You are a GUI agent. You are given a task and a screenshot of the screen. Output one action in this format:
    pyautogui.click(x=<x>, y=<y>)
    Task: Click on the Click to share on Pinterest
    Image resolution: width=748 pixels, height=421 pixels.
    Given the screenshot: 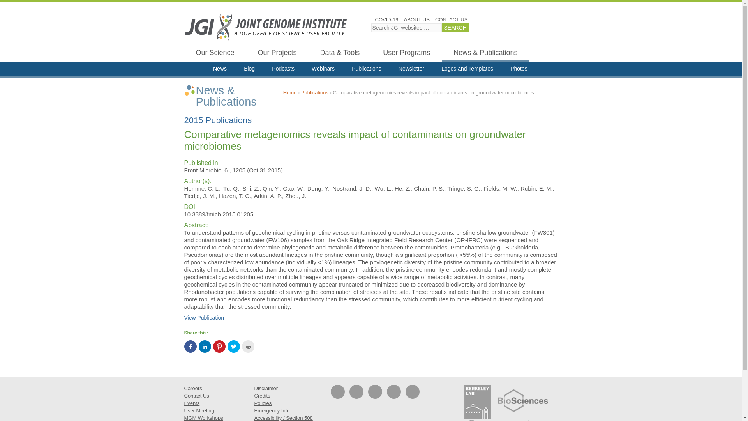 What is the action you would take?
    pyautogui.click(x=219, y=346)
    